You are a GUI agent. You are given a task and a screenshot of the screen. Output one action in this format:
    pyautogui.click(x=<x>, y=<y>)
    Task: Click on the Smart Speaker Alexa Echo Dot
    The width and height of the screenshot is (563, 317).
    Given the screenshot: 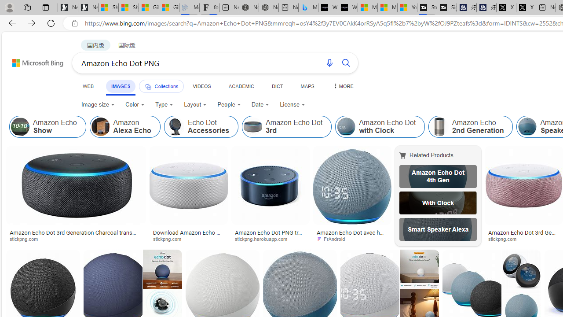 What is the action you would take?
    pyautogui.click(x=438, y=229)
    